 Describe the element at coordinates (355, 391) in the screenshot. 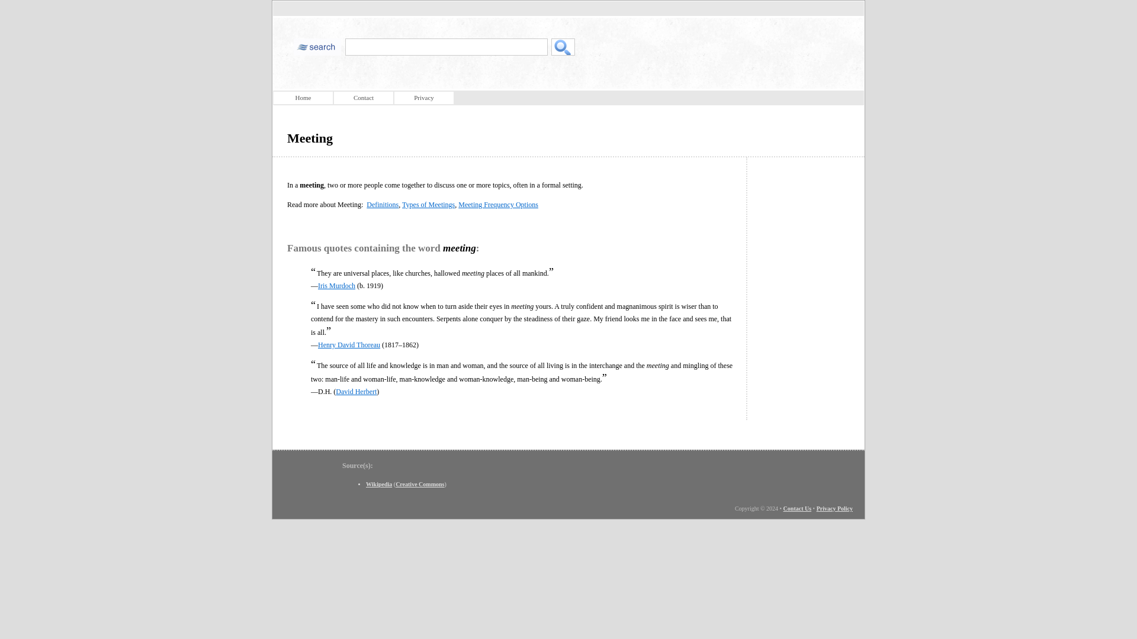

I see `David Herbert` at that location.